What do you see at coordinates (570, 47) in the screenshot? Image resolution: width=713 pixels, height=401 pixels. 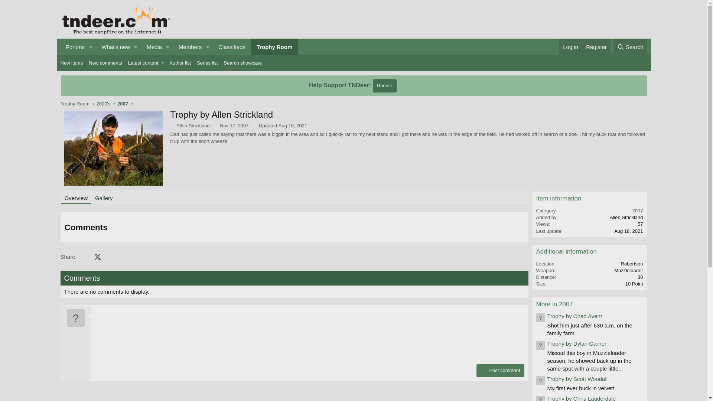 I see `Log in` at bounding box center [570, 47].